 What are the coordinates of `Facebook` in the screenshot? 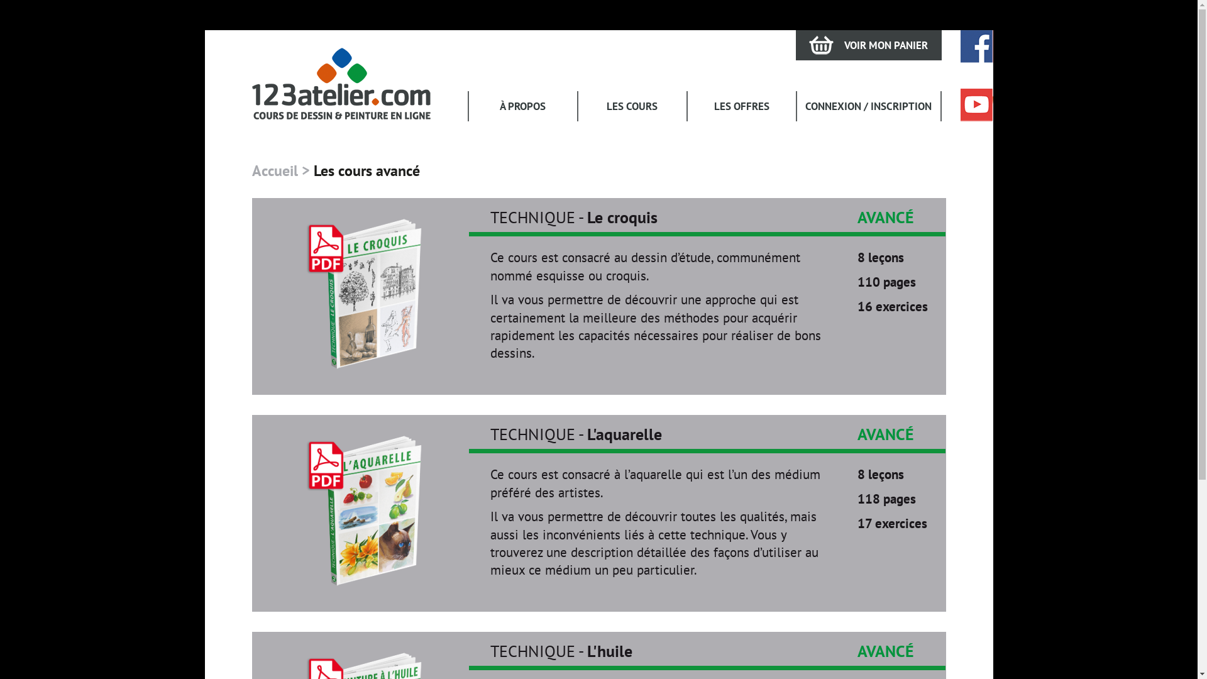 It's located at (977, 47).